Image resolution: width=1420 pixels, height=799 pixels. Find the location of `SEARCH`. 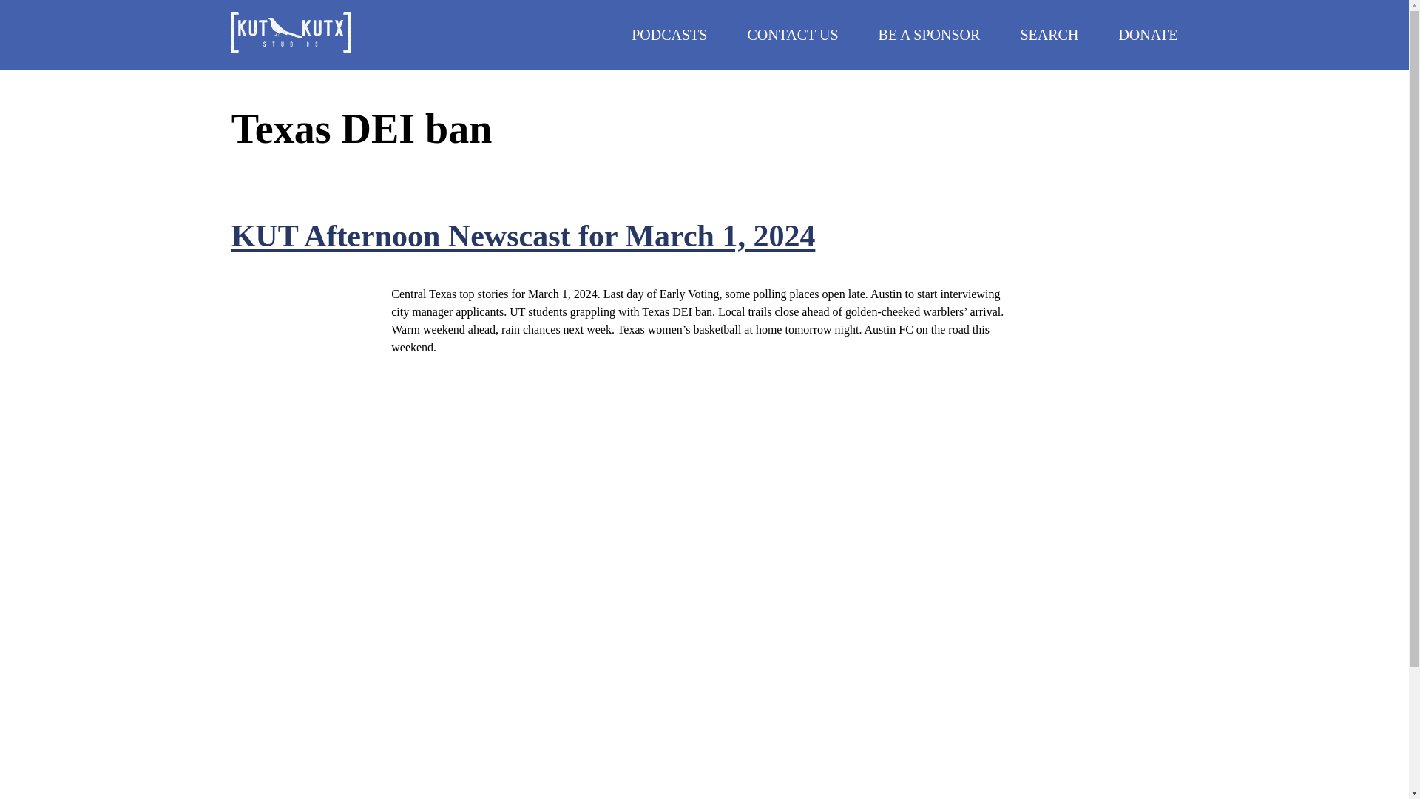

SEARCH is located at coordinates (1049, 34).